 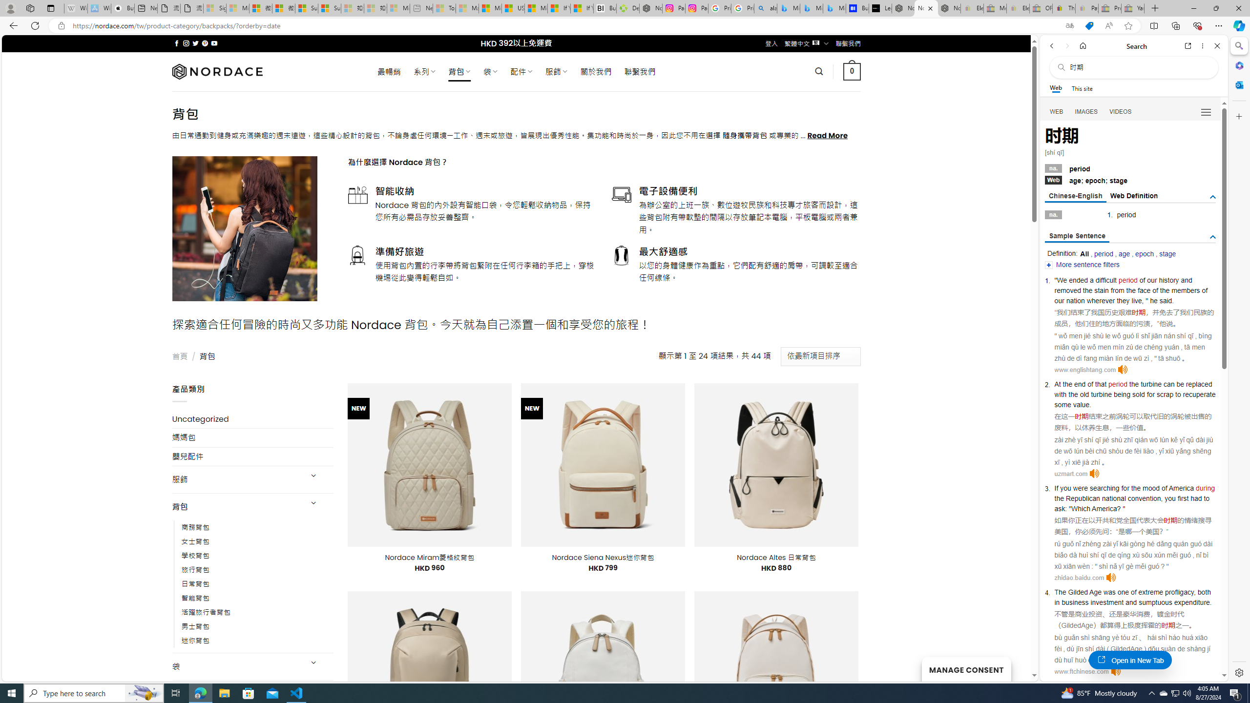 I want to click on Search the web, so click(x=1139, y=67).